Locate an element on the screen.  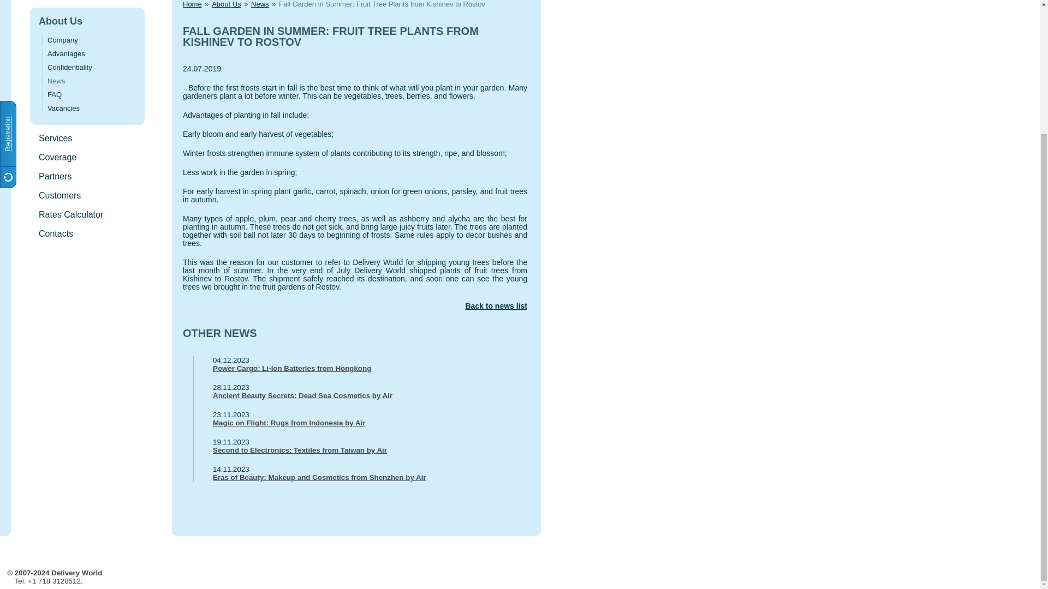
Ancient Beauty Secrets: Dead Sea Cosmetics by Air is located at coordinates (360, 396).